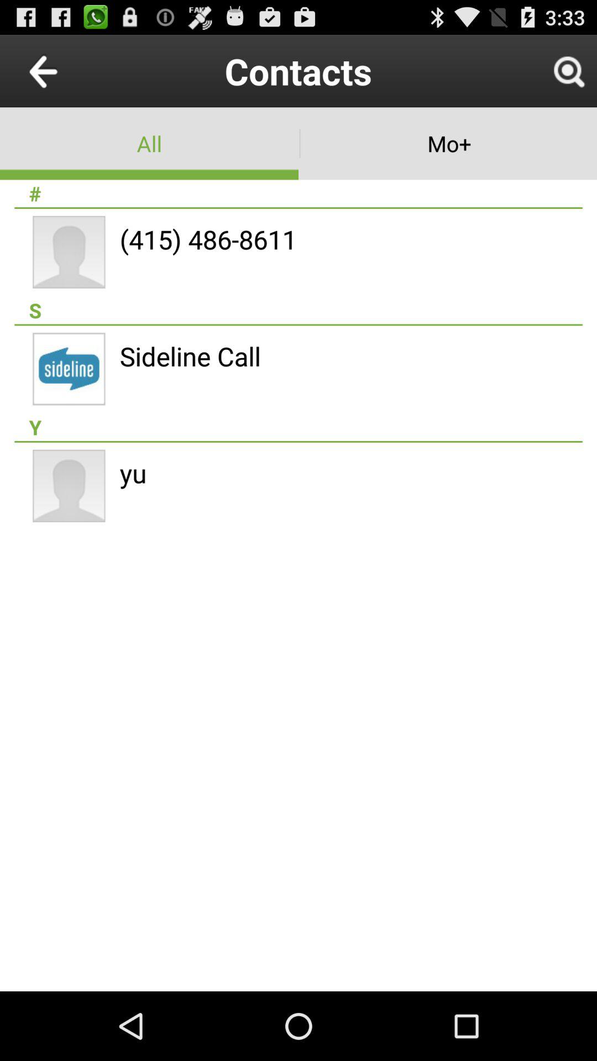 This screenshot has height=1061, width=597. Describe the element at coordinates (568, 71) in the screenshot. I see `look clser icon` at that location.